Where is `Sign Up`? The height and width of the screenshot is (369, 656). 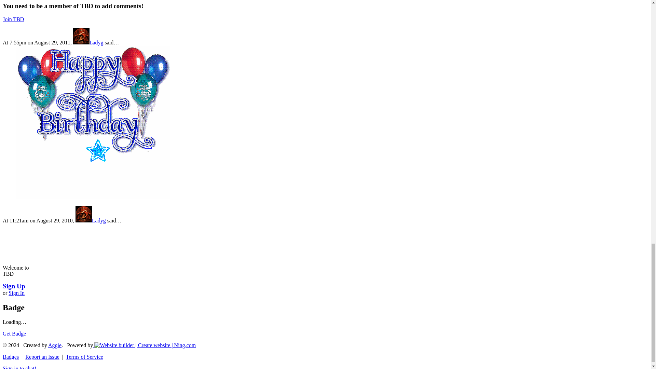
Sign Up is located at coordinates (14, 286).